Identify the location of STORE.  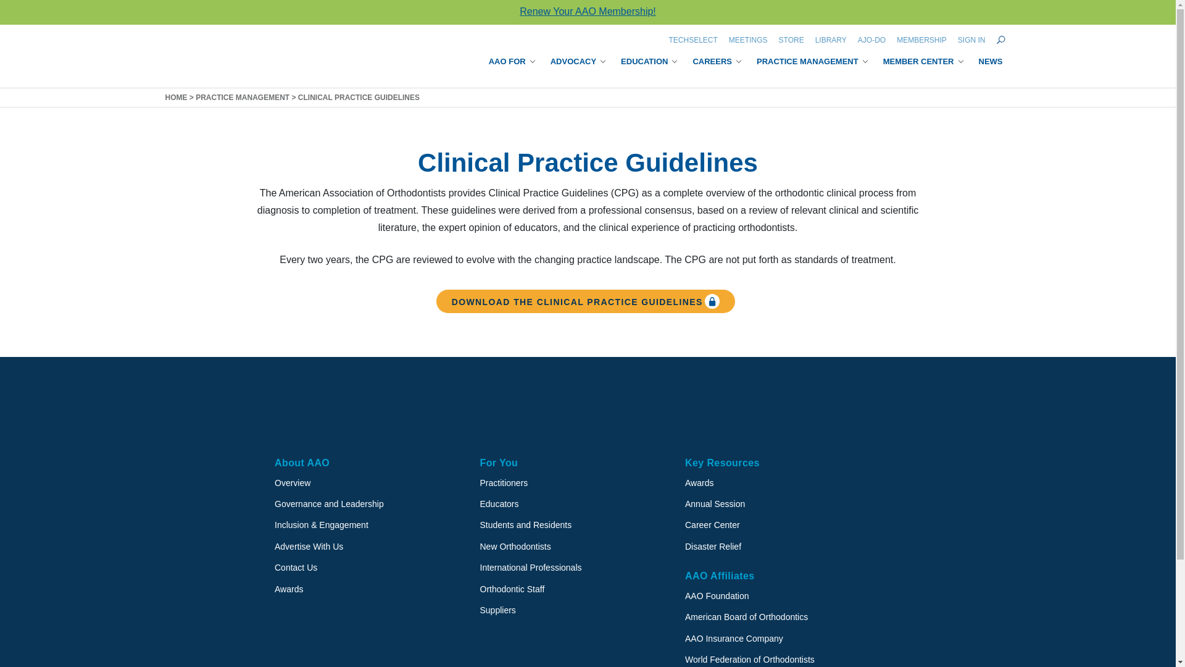
(791, 40).